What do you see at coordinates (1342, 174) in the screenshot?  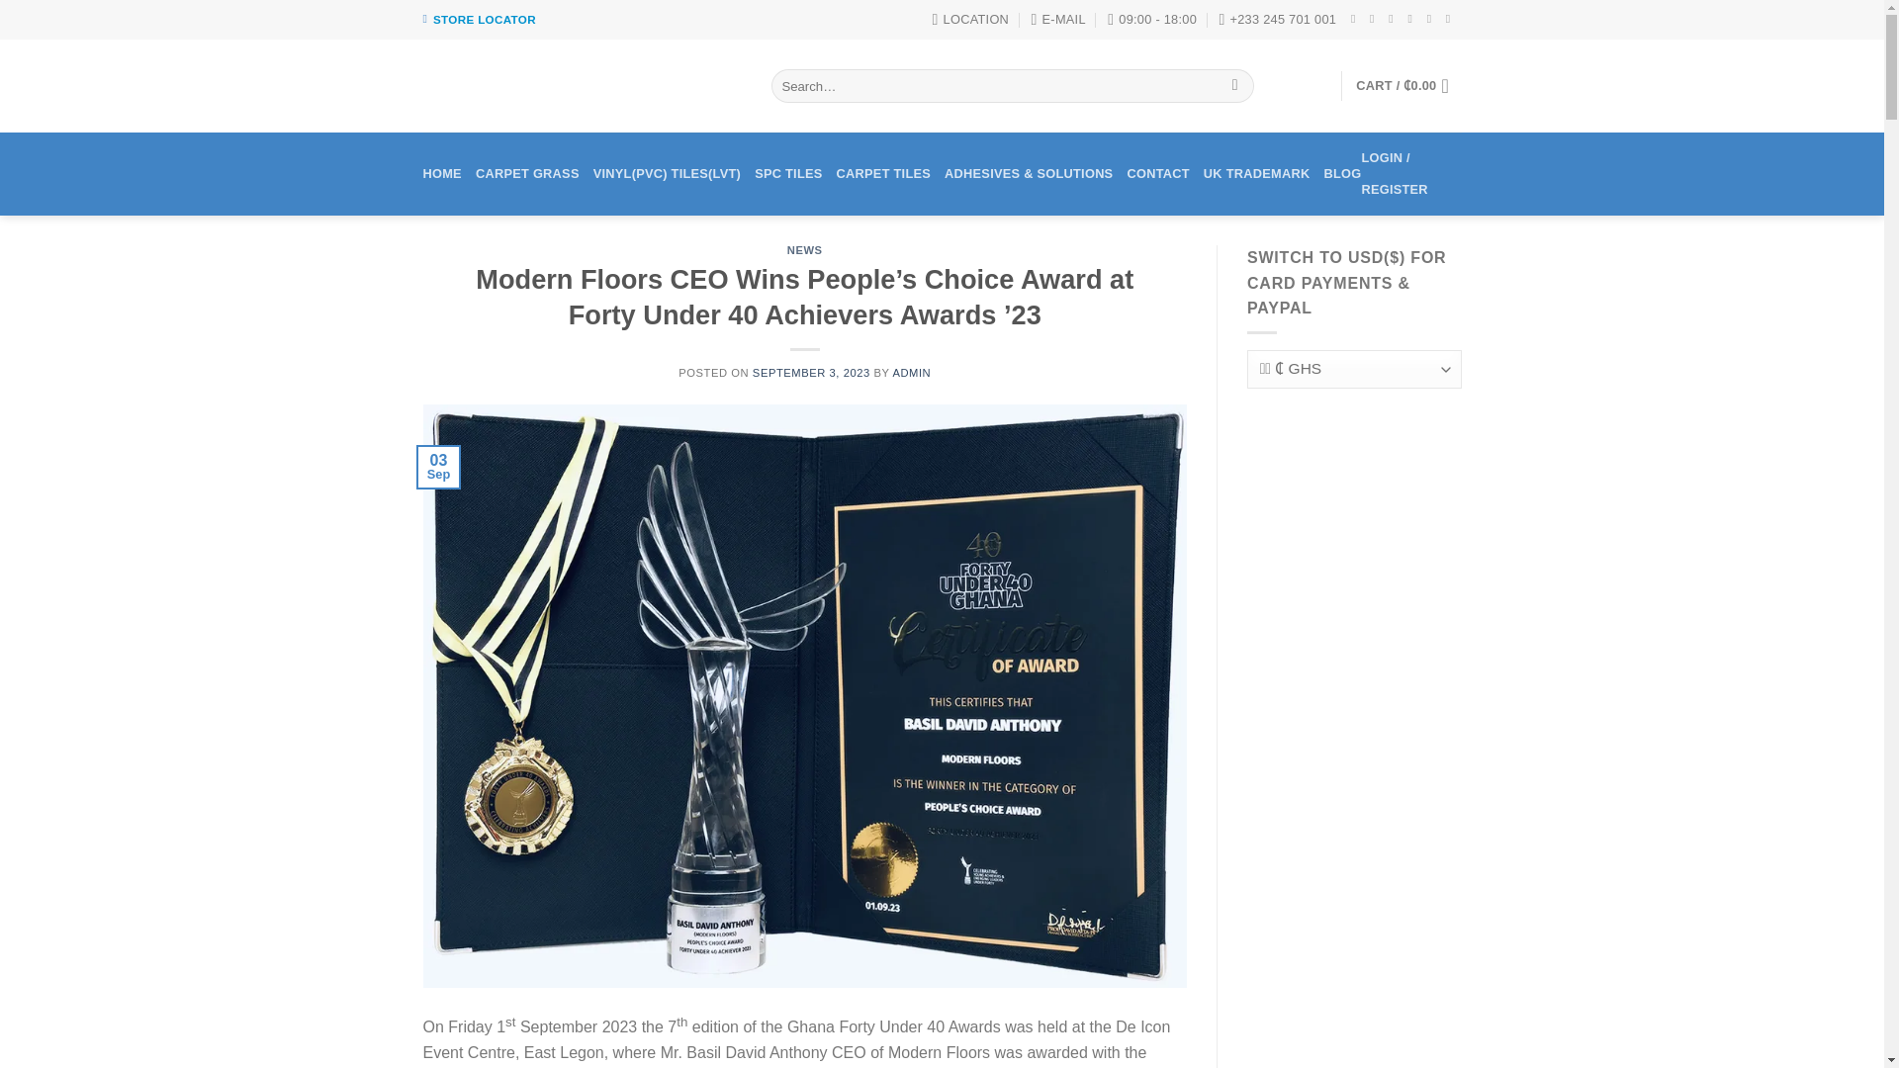 I see `BLOG` at bounding box center [1342, 174].